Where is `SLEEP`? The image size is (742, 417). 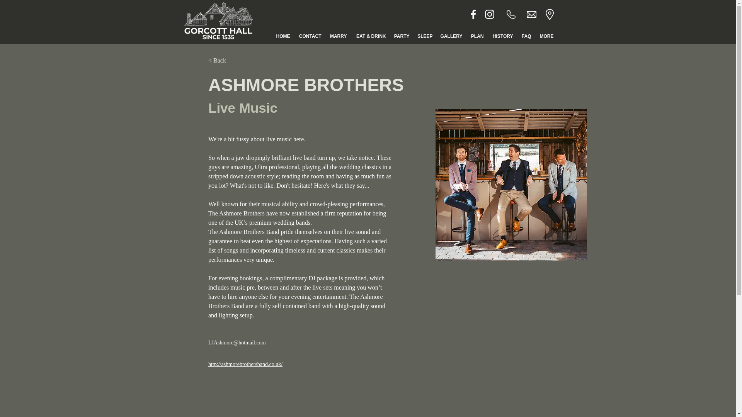 SLEEP is located at coordinates (425, 36).